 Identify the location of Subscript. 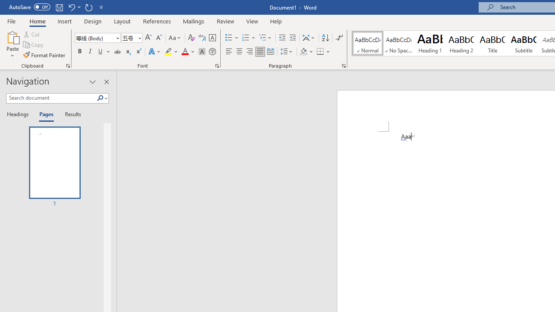
(127, 52).